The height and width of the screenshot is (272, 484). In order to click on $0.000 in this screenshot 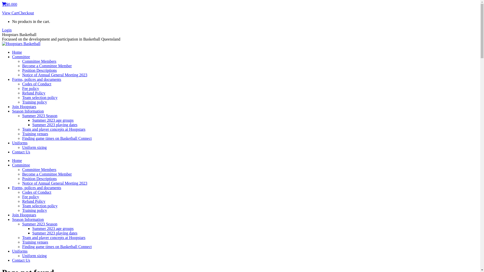, I will do `click(10, 5)`.